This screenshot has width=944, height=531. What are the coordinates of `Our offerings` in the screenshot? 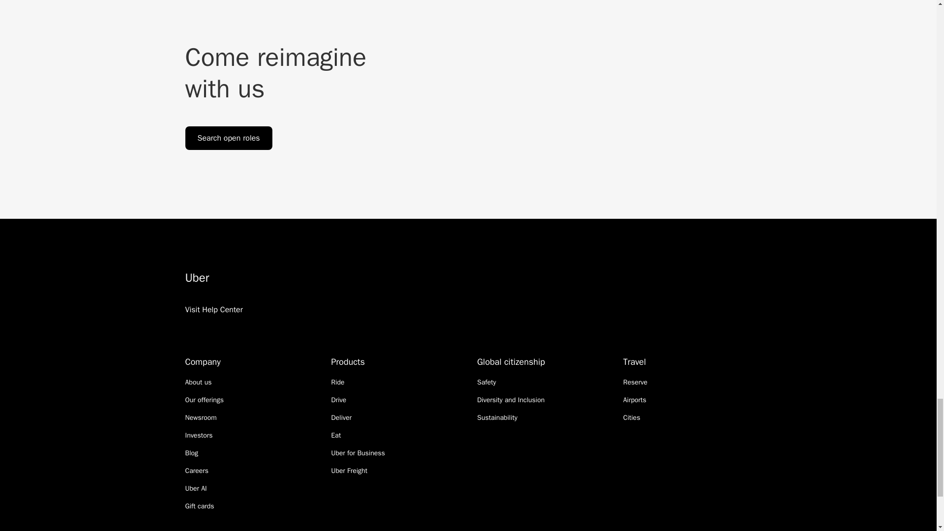 It's located at (205, 400).